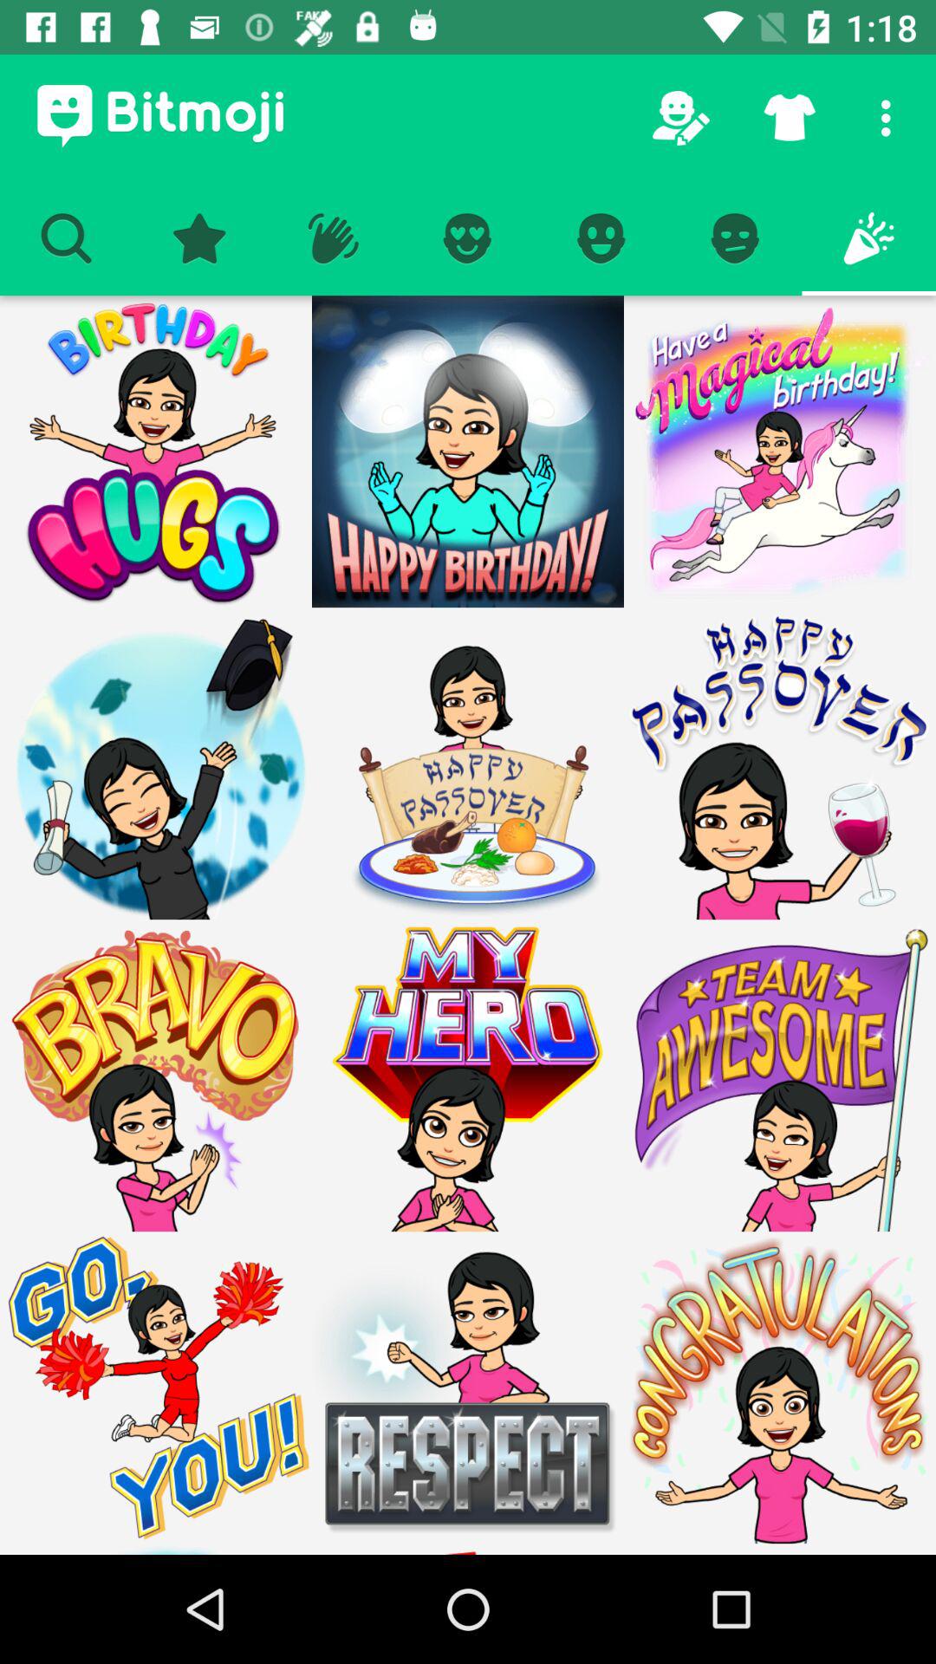 The height and width of the screenshot is (1664, 936). What do you see at coordinates (156, 1076) in the screenshot?
I see `click to bravo` at bounding box center [156, 1076].